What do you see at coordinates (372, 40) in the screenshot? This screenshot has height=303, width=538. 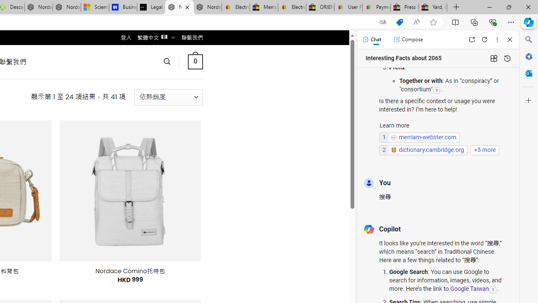 I see `Chat` at bounding box center [372, 40].